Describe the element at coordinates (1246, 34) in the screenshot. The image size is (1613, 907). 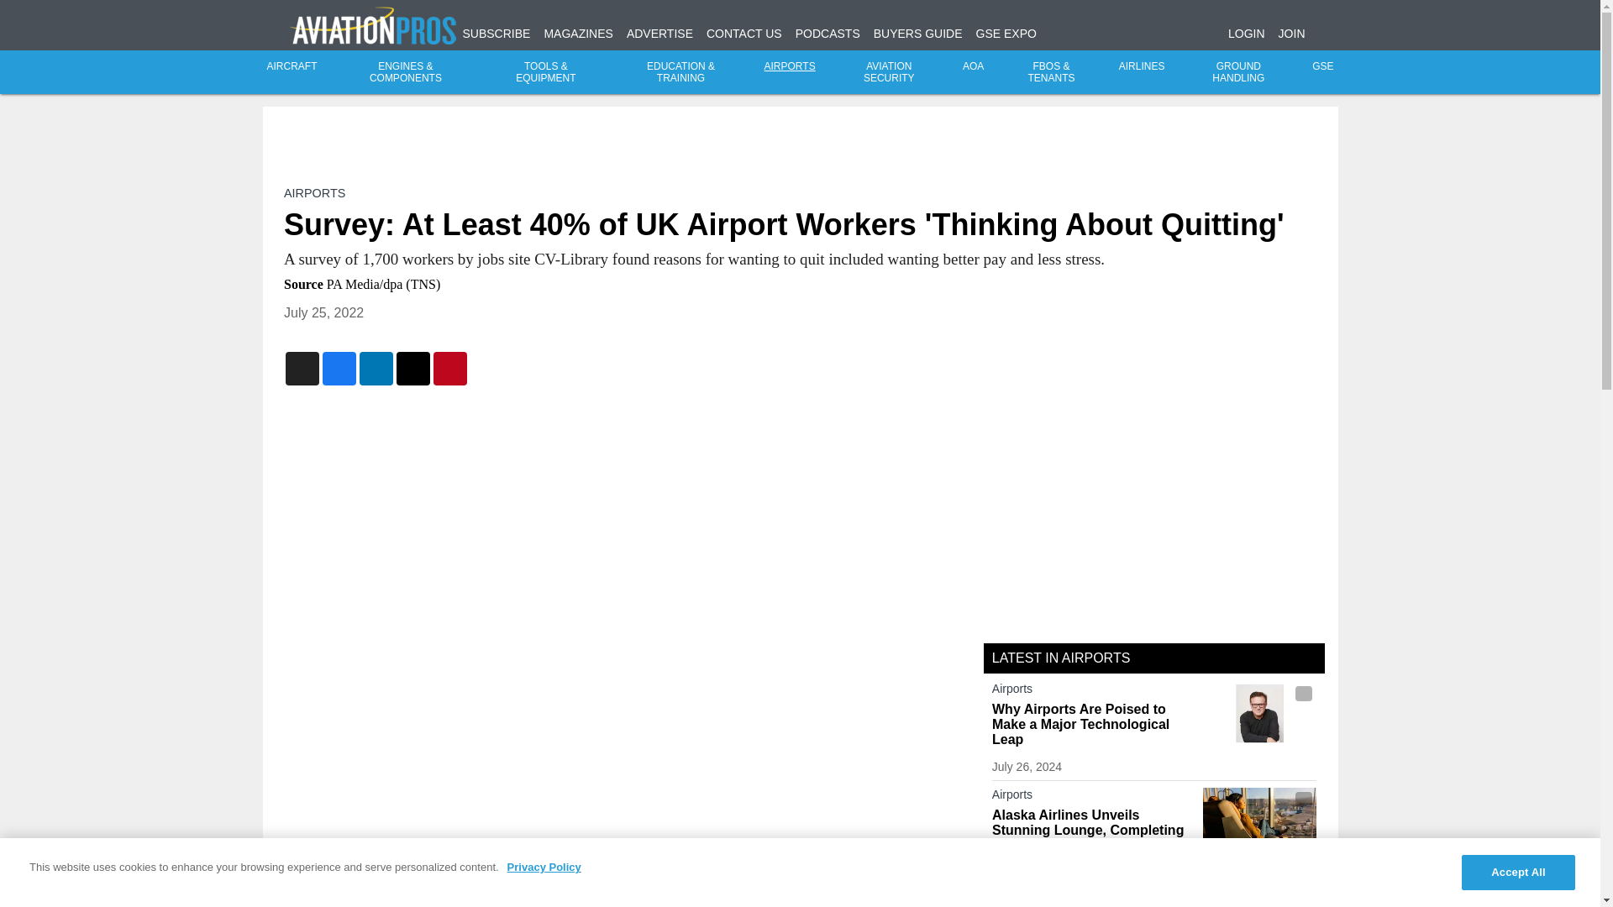
I see `LOGIN` at that location.